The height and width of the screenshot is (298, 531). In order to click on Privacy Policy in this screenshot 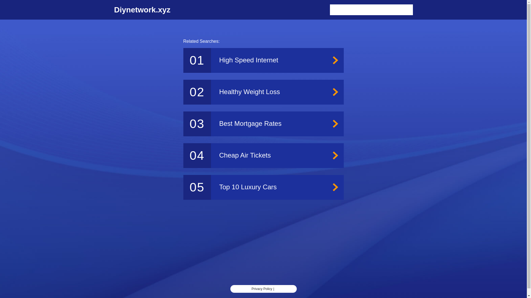, I will do `click(262, 289)`.